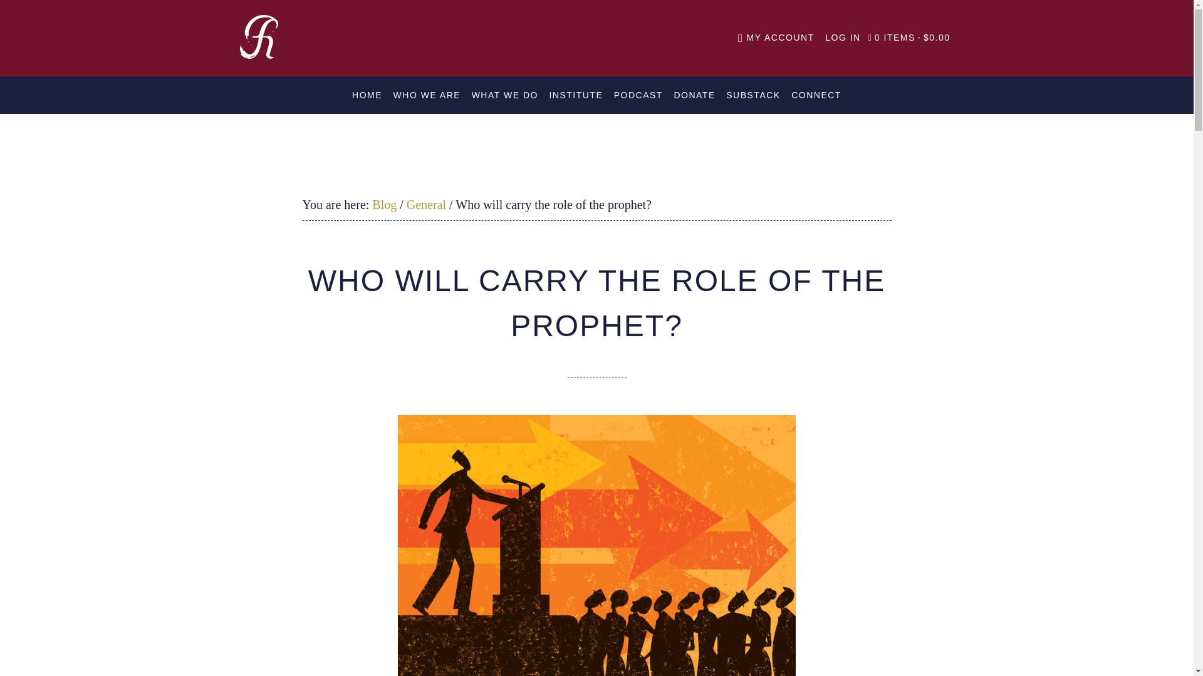  I want to click on WHO WE ARE, so click(427, 95).